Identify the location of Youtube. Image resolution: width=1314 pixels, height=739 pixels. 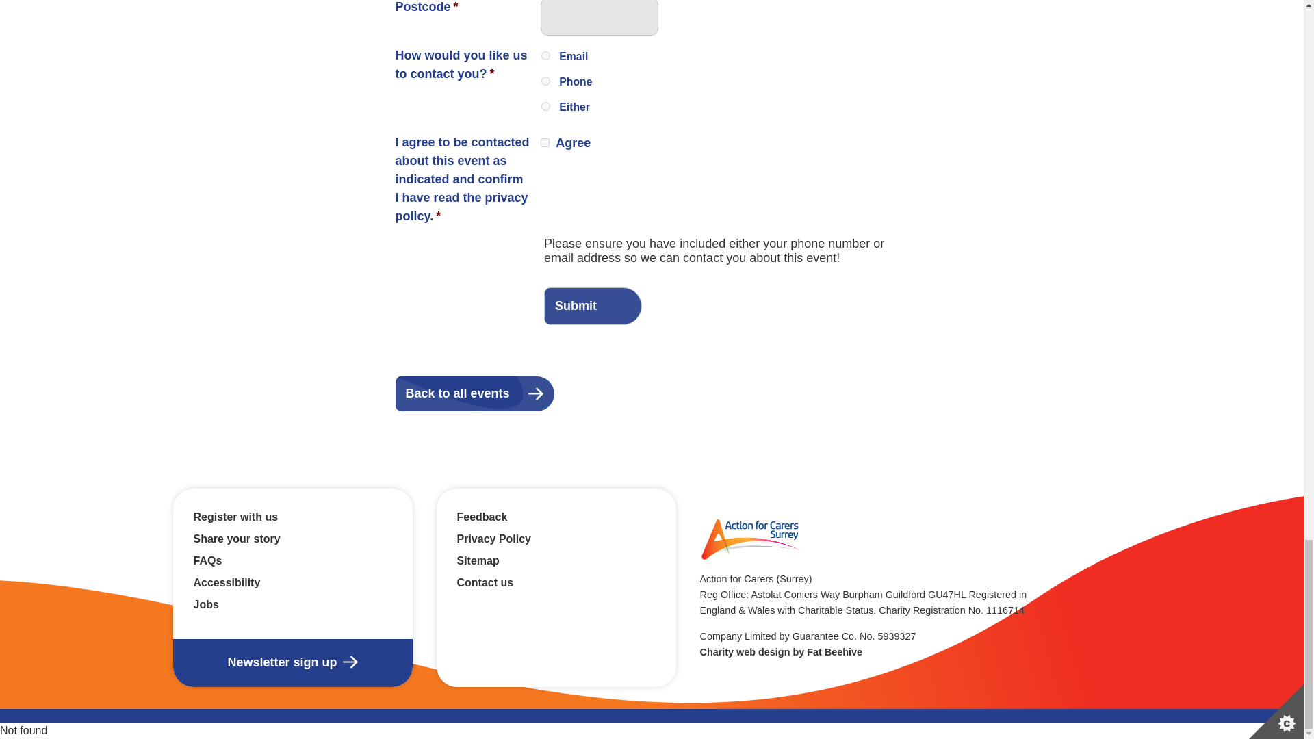
(539, 663).